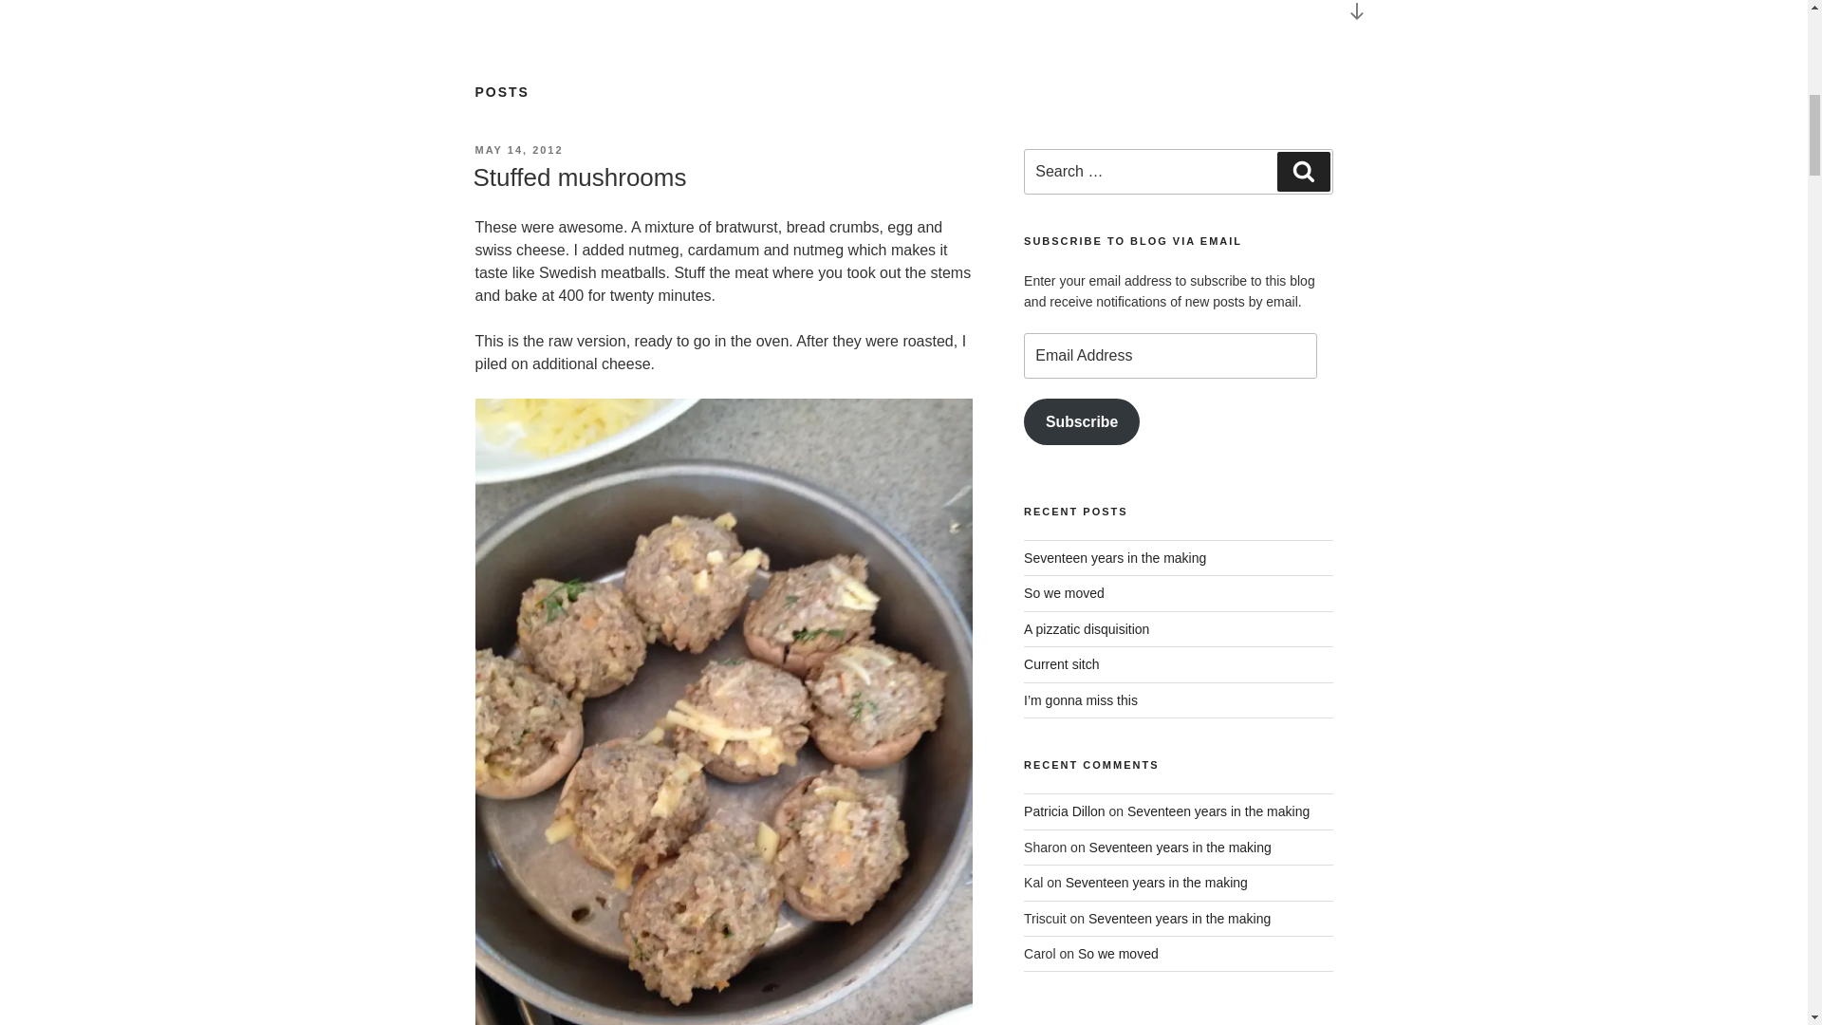 Image resolution: width=1822 pixels, height=1025 pixels. Describe the element at coordinates (1303, 171) in the screenshot. I see `Search` at that location.